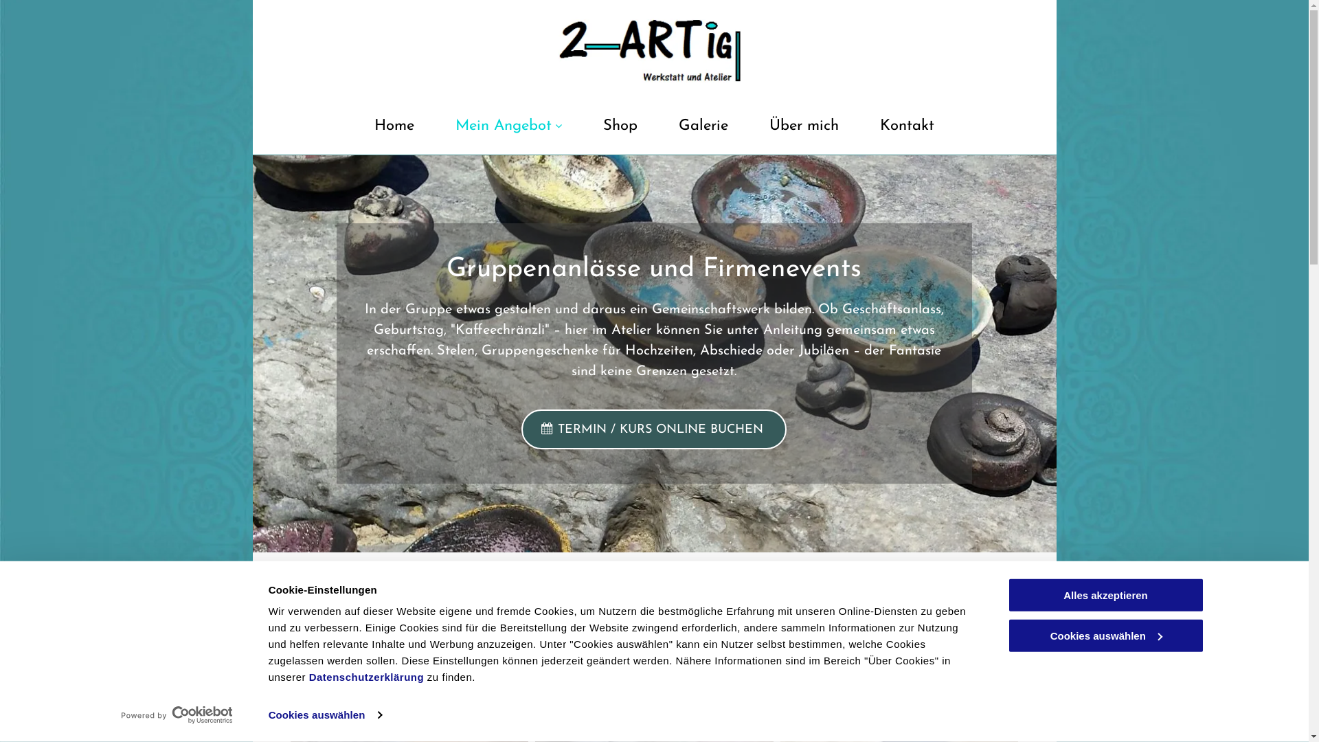  What do you see at coordinates (907, 131) in the screenshot?
I see `Kontakt` at bounding box center [907, 131].